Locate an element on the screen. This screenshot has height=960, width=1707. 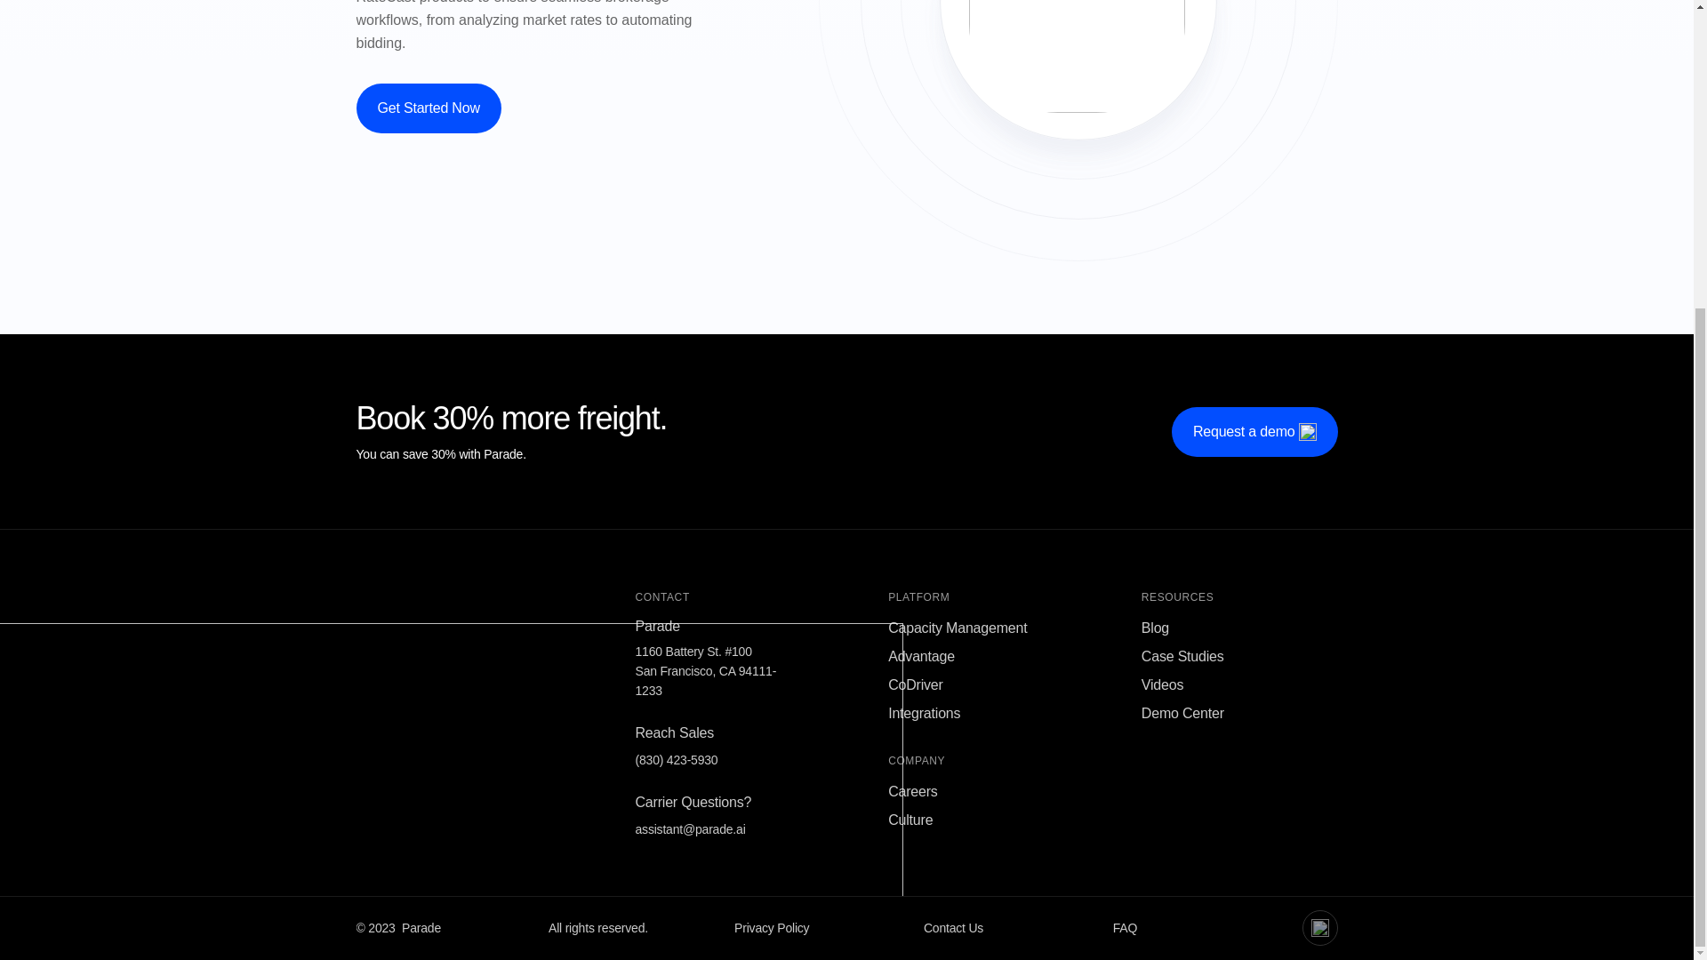
Advantage is located at coordinates (921, 656).